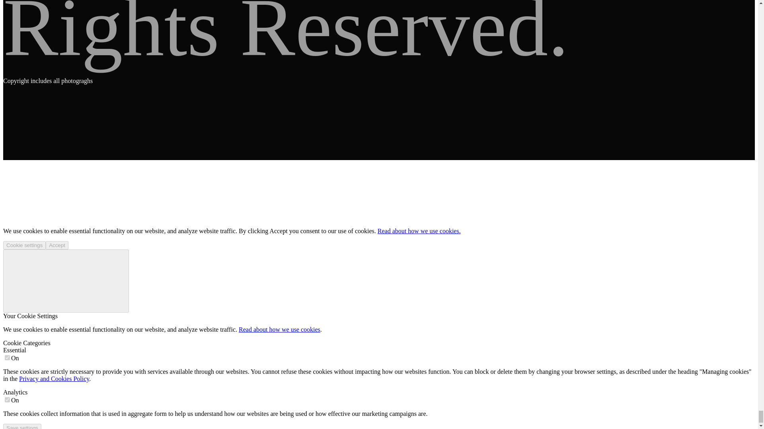 Image resolution: width=764 pixels, height=429 pixels. I want to click on Cookie settings, so click(24, 245).